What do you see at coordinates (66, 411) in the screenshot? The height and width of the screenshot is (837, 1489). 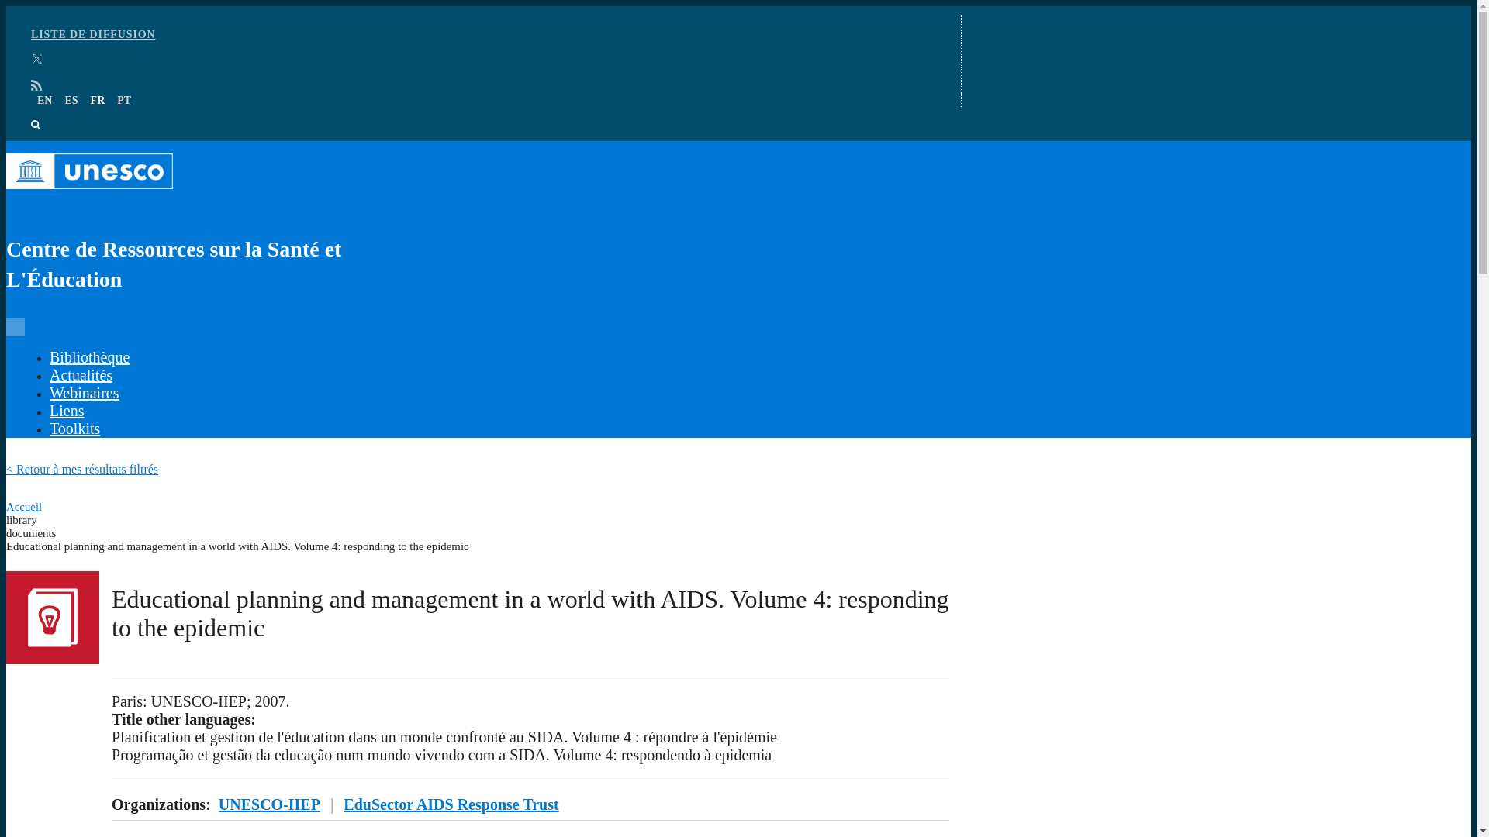 I see `Liens` at bounding box center [66, 411].